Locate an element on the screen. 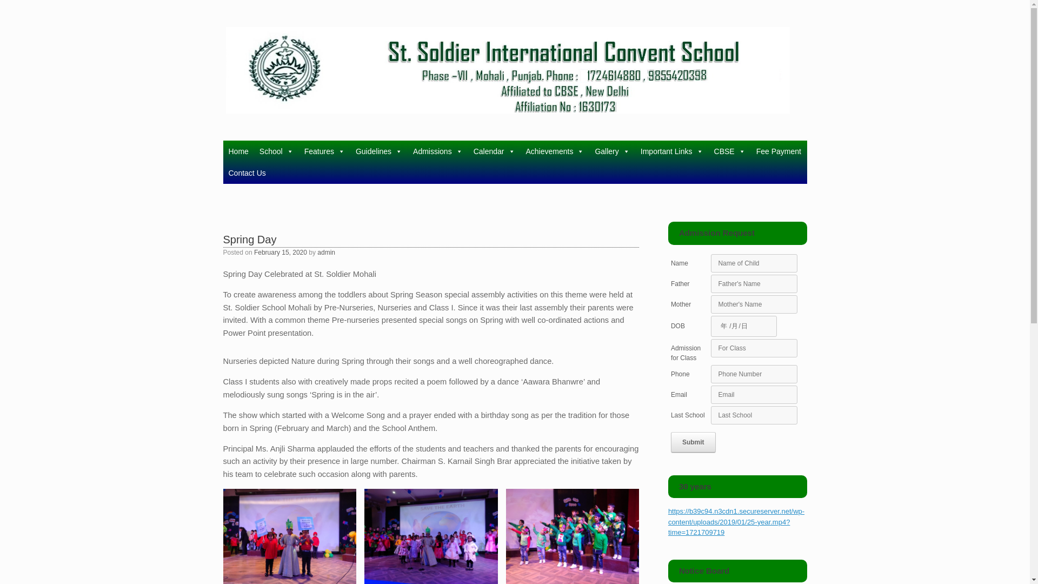 This screenshot has width=1038, height=584. 9:12 am is located at coordinates (281, 253).